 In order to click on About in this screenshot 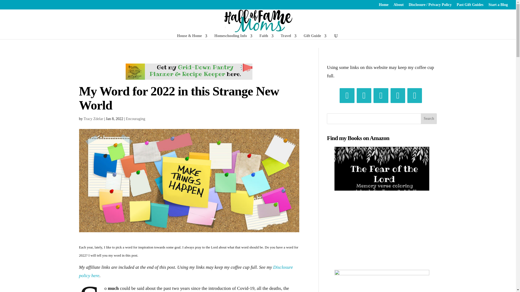, I will do `click(398, 6)`.